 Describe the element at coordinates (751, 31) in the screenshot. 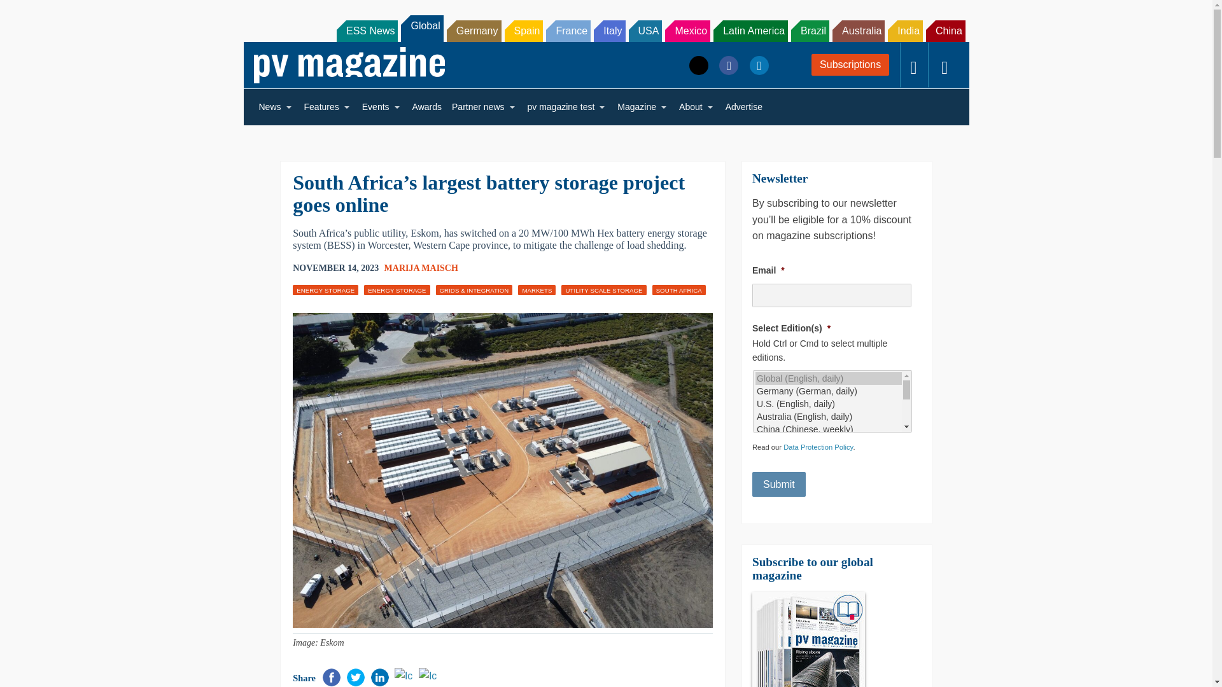

I see `Latin America` at that location.